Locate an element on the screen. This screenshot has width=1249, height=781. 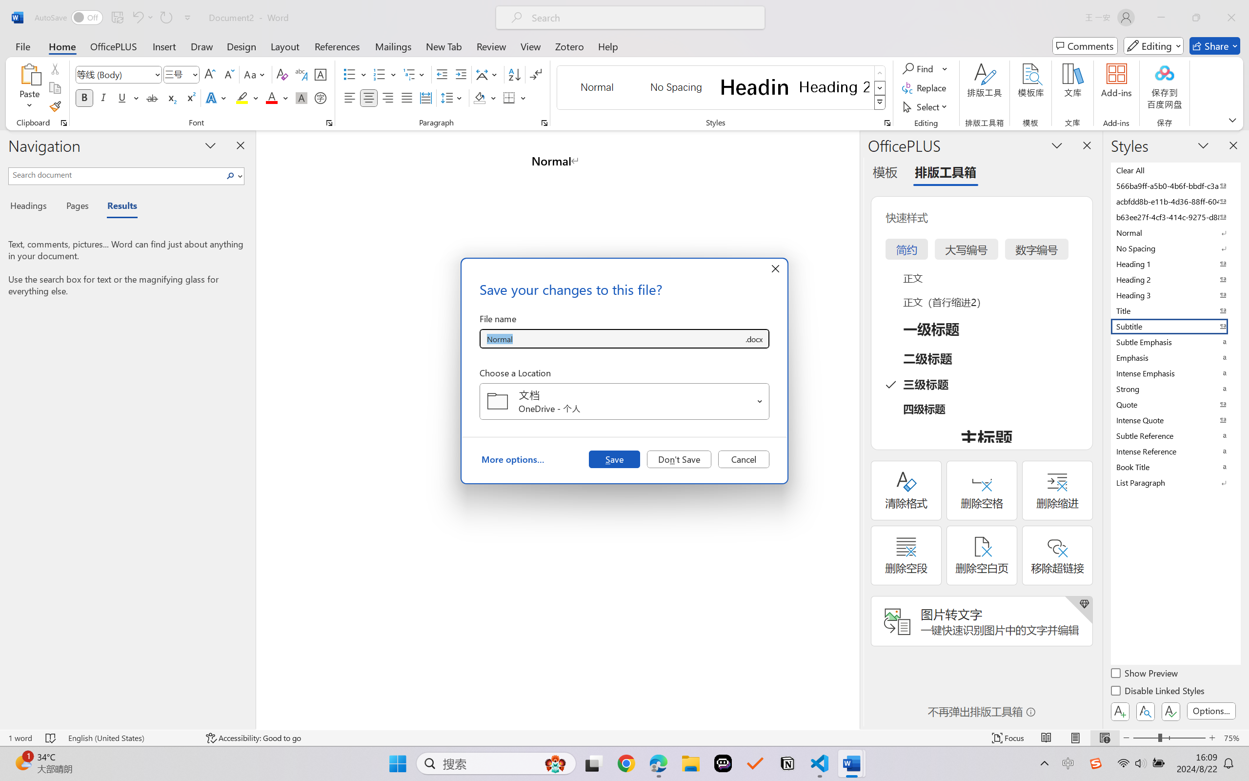
Distributed is located at coordinates (425, 98).